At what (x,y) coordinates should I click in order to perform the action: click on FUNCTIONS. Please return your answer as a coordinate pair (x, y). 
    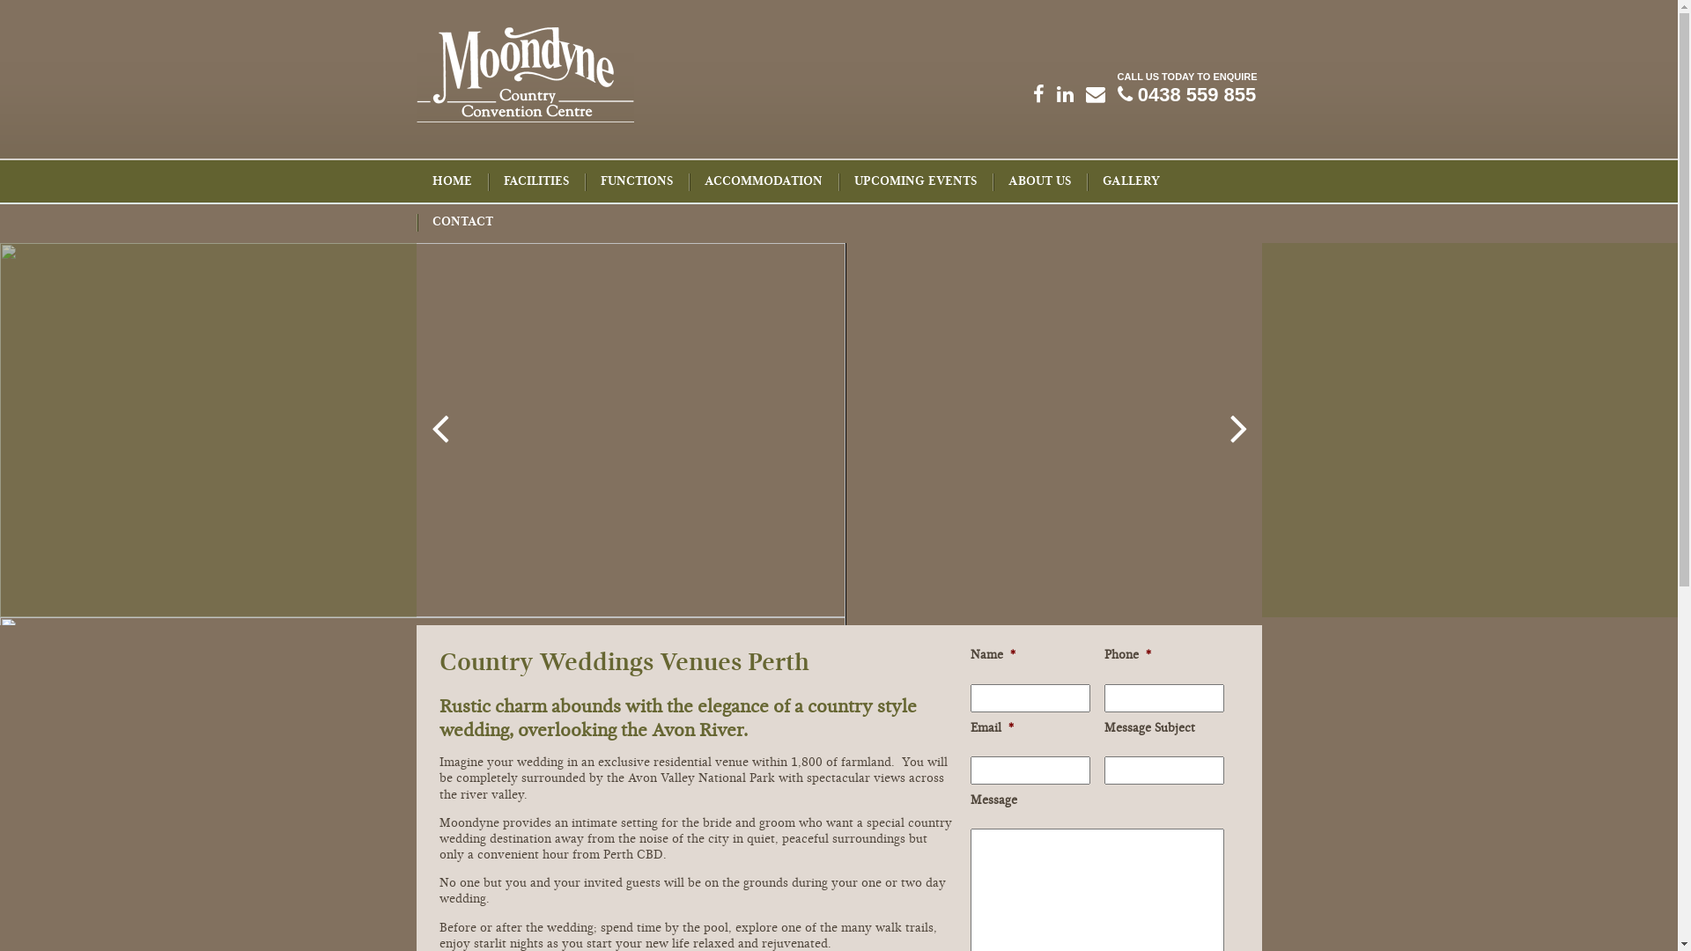
    Looking at the image, I should click on (637, 182).